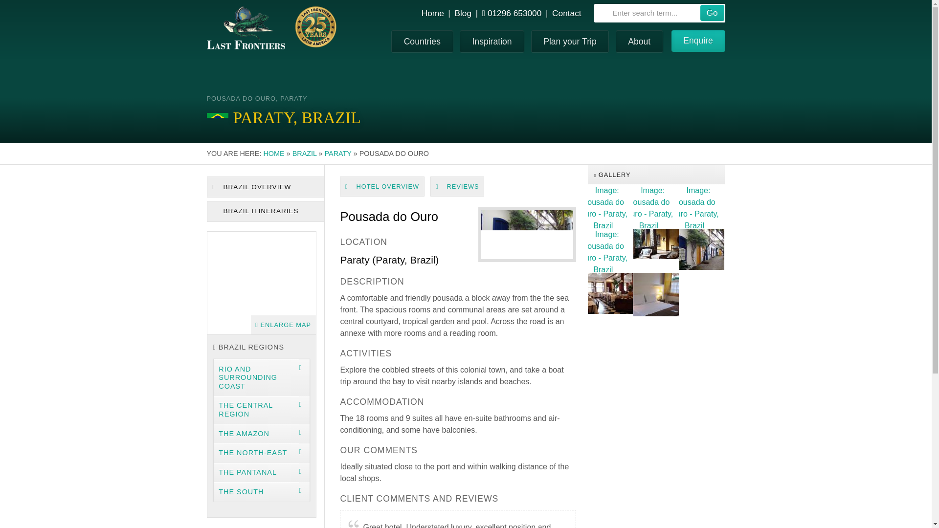  Describe the element at coordinates (566, 13) in the screenshot. I see `Contact` at that location.